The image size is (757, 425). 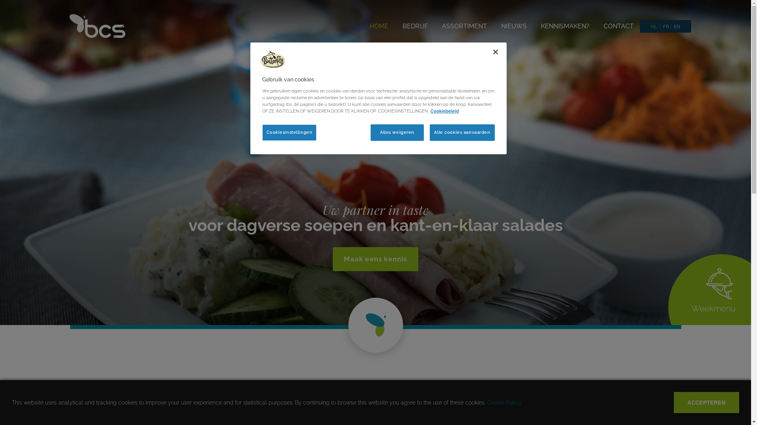 I want to click on ACCEPTEREN, so click(x=707, y=403).